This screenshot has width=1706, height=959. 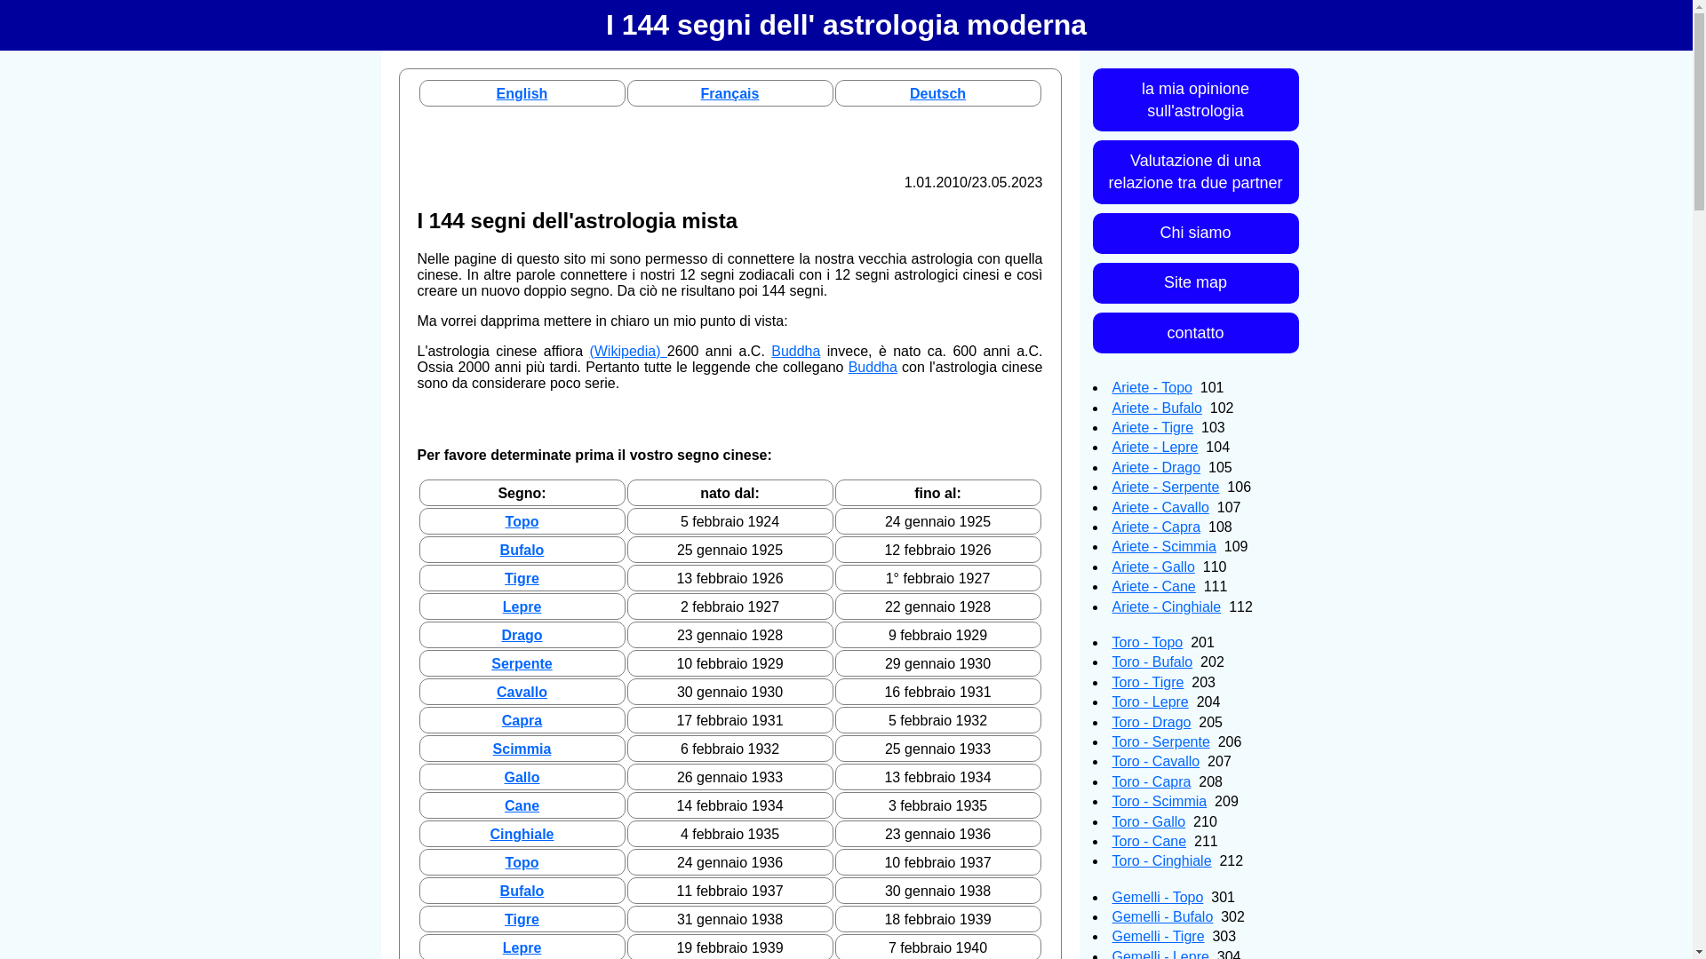 What do you see at coordinates (522, 664) in the screenshot?
I see `Serpente` at bounding box center [522, 664].